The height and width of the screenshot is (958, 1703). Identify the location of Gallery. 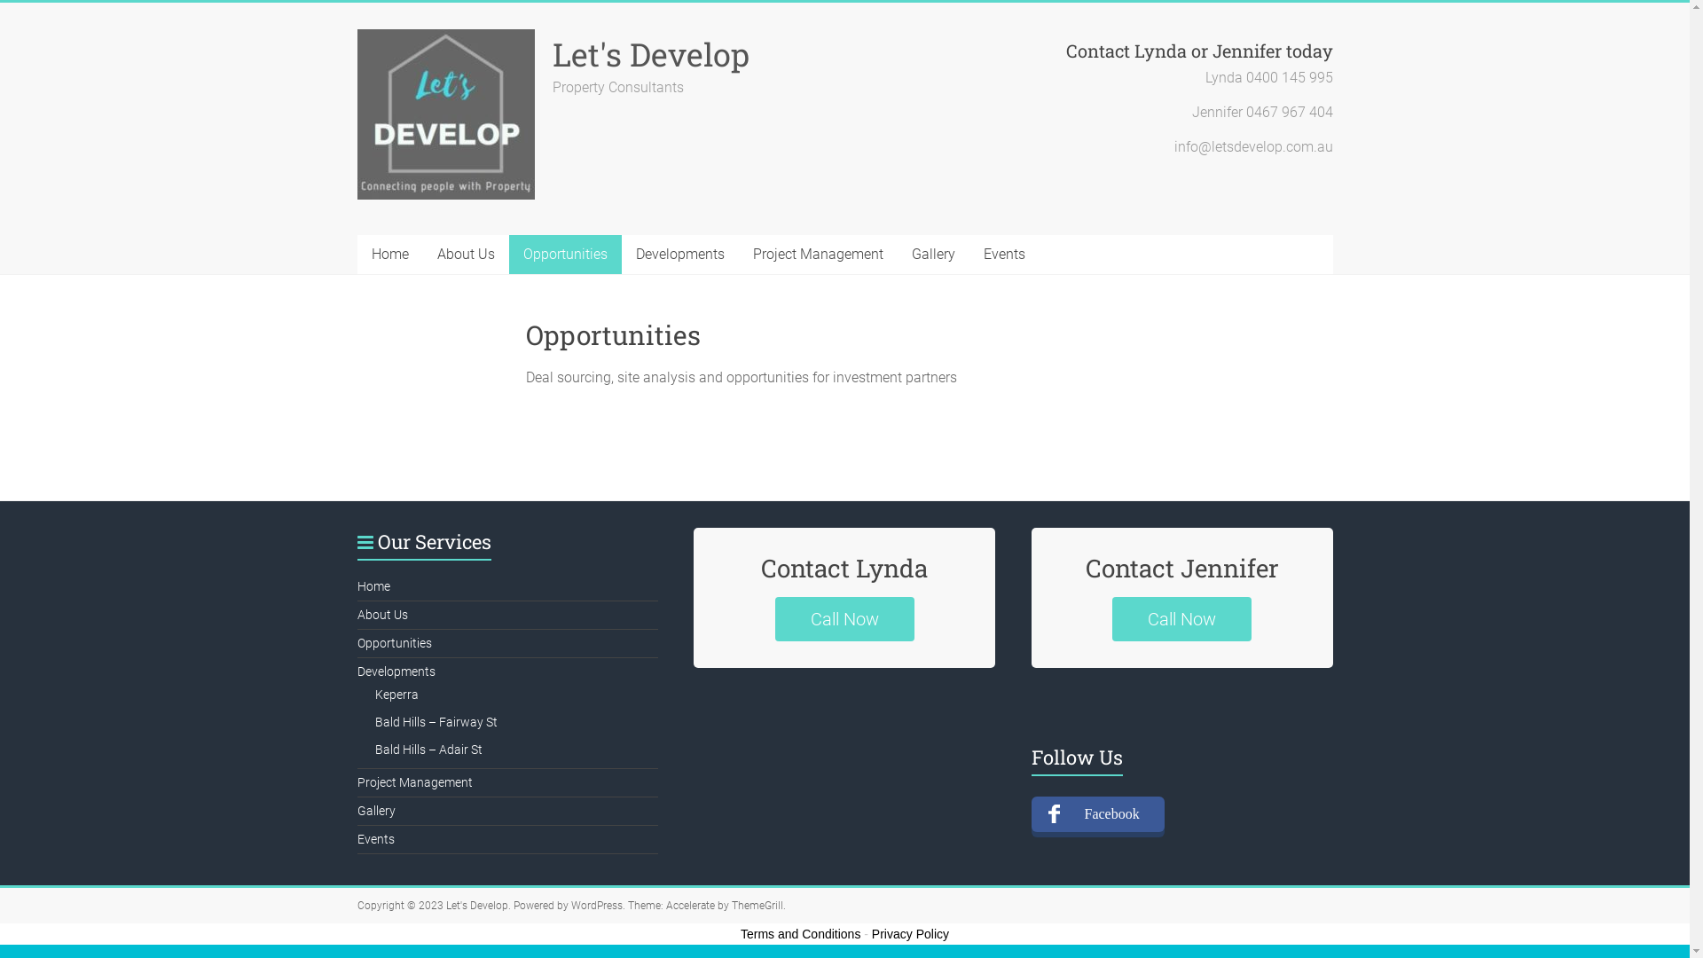
(933, 255).